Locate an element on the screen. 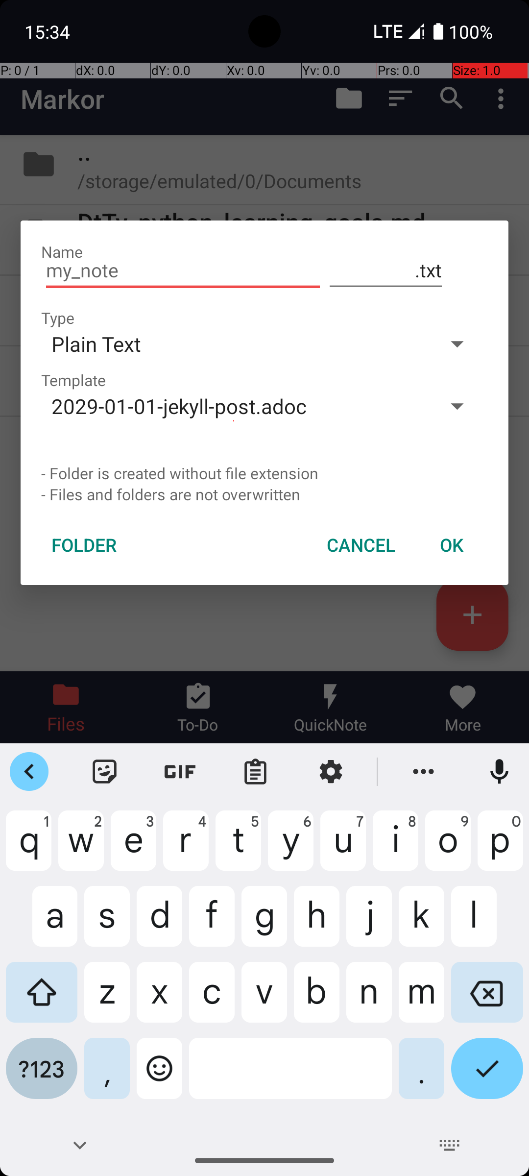 This screenshot has height=1176, width=529. 2029-01-01-jekyll-post.adoc is located at coordinates (234, 406).